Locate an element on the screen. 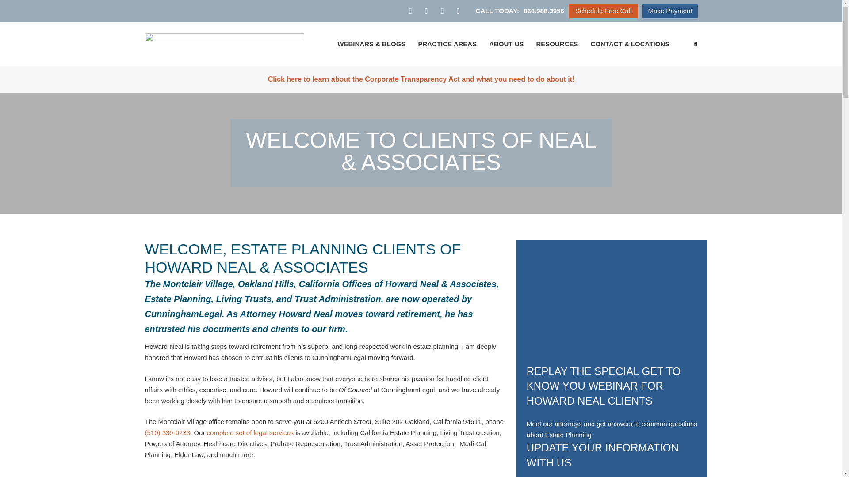 Image resolution: width=849 pixels, height=477 pixels. Schedule Free Call is located at coordinates (603, 11).